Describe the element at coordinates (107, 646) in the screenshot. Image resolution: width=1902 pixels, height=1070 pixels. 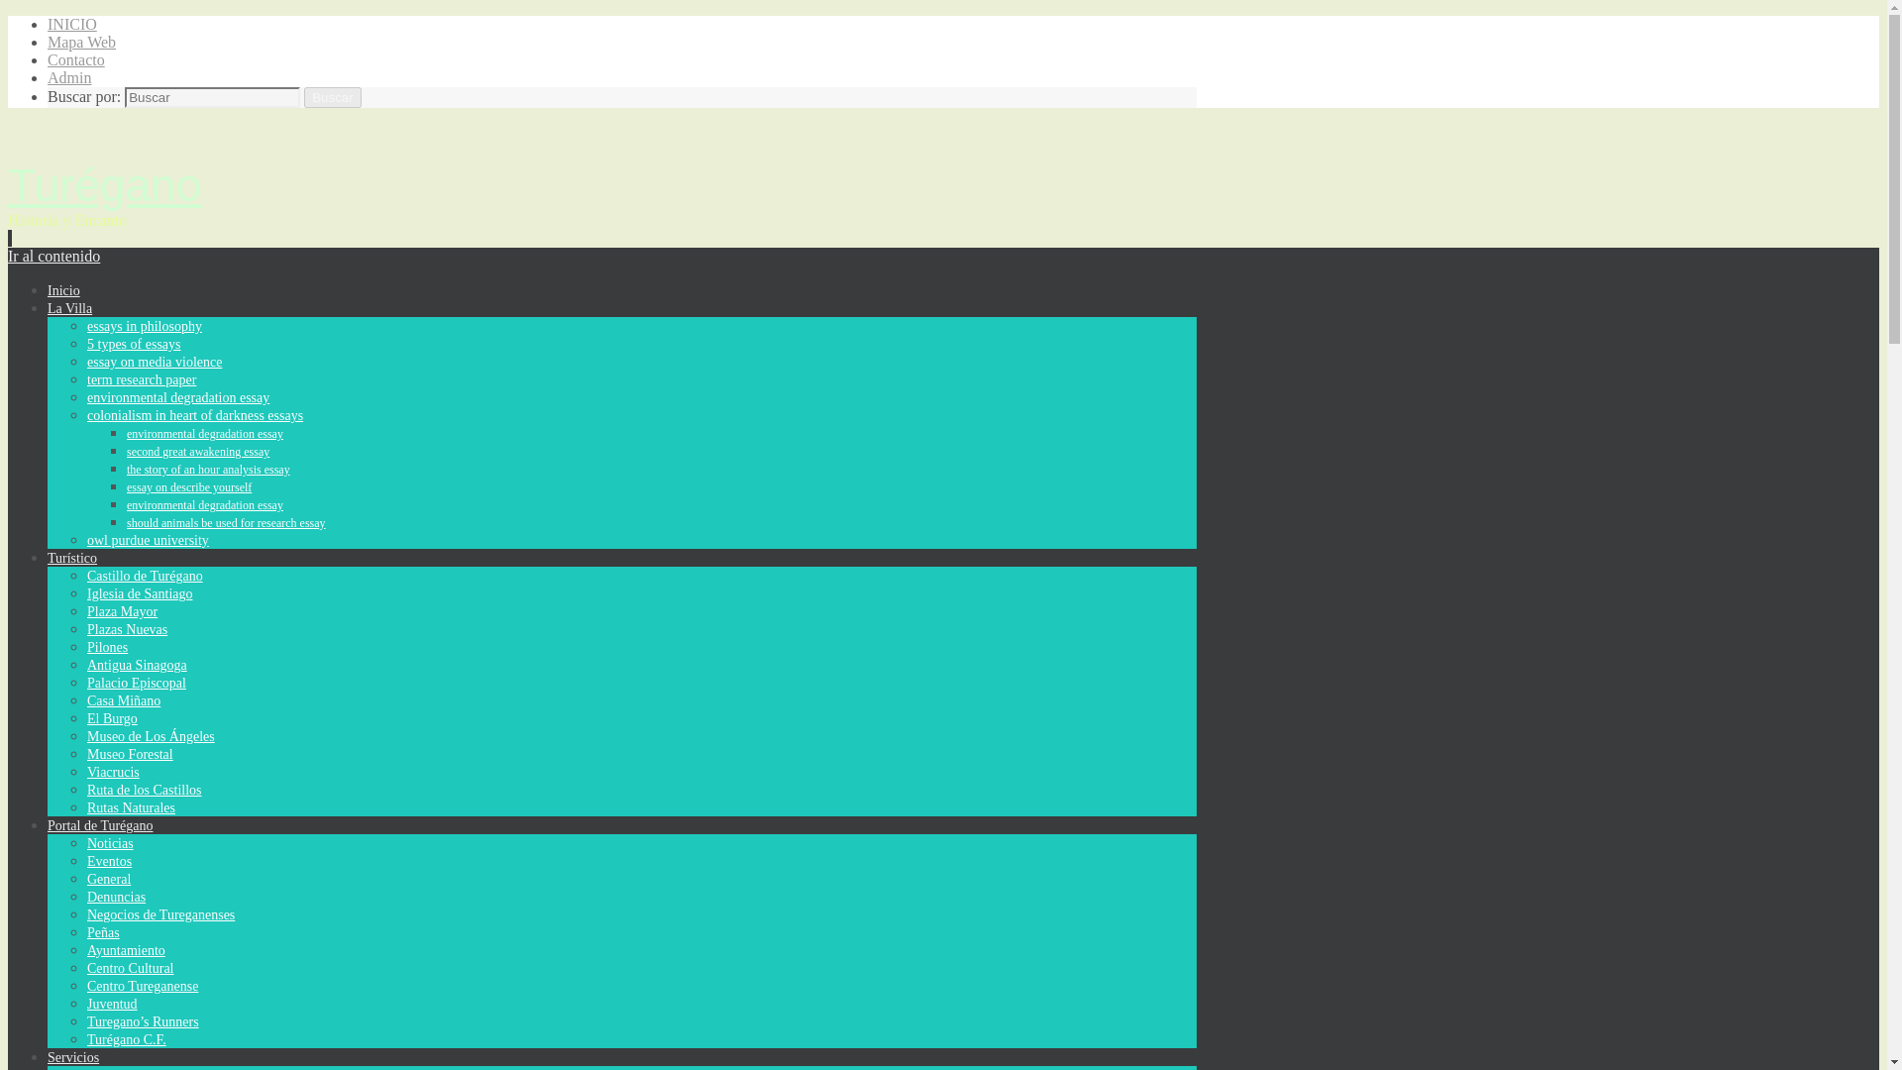
I see `Pilones` at that location.